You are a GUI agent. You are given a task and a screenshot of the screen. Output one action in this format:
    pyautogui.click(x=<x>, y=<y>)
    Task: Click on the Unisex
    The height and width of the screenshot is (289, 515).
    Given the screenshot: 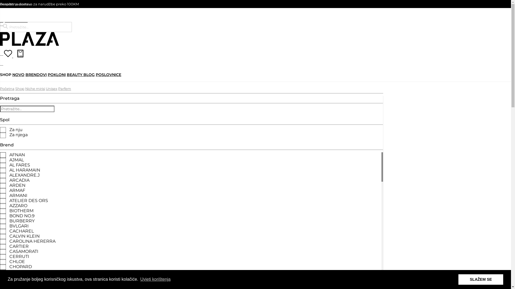 What is the action you would take?
    pyautogui.click(x=51, y=89)
    